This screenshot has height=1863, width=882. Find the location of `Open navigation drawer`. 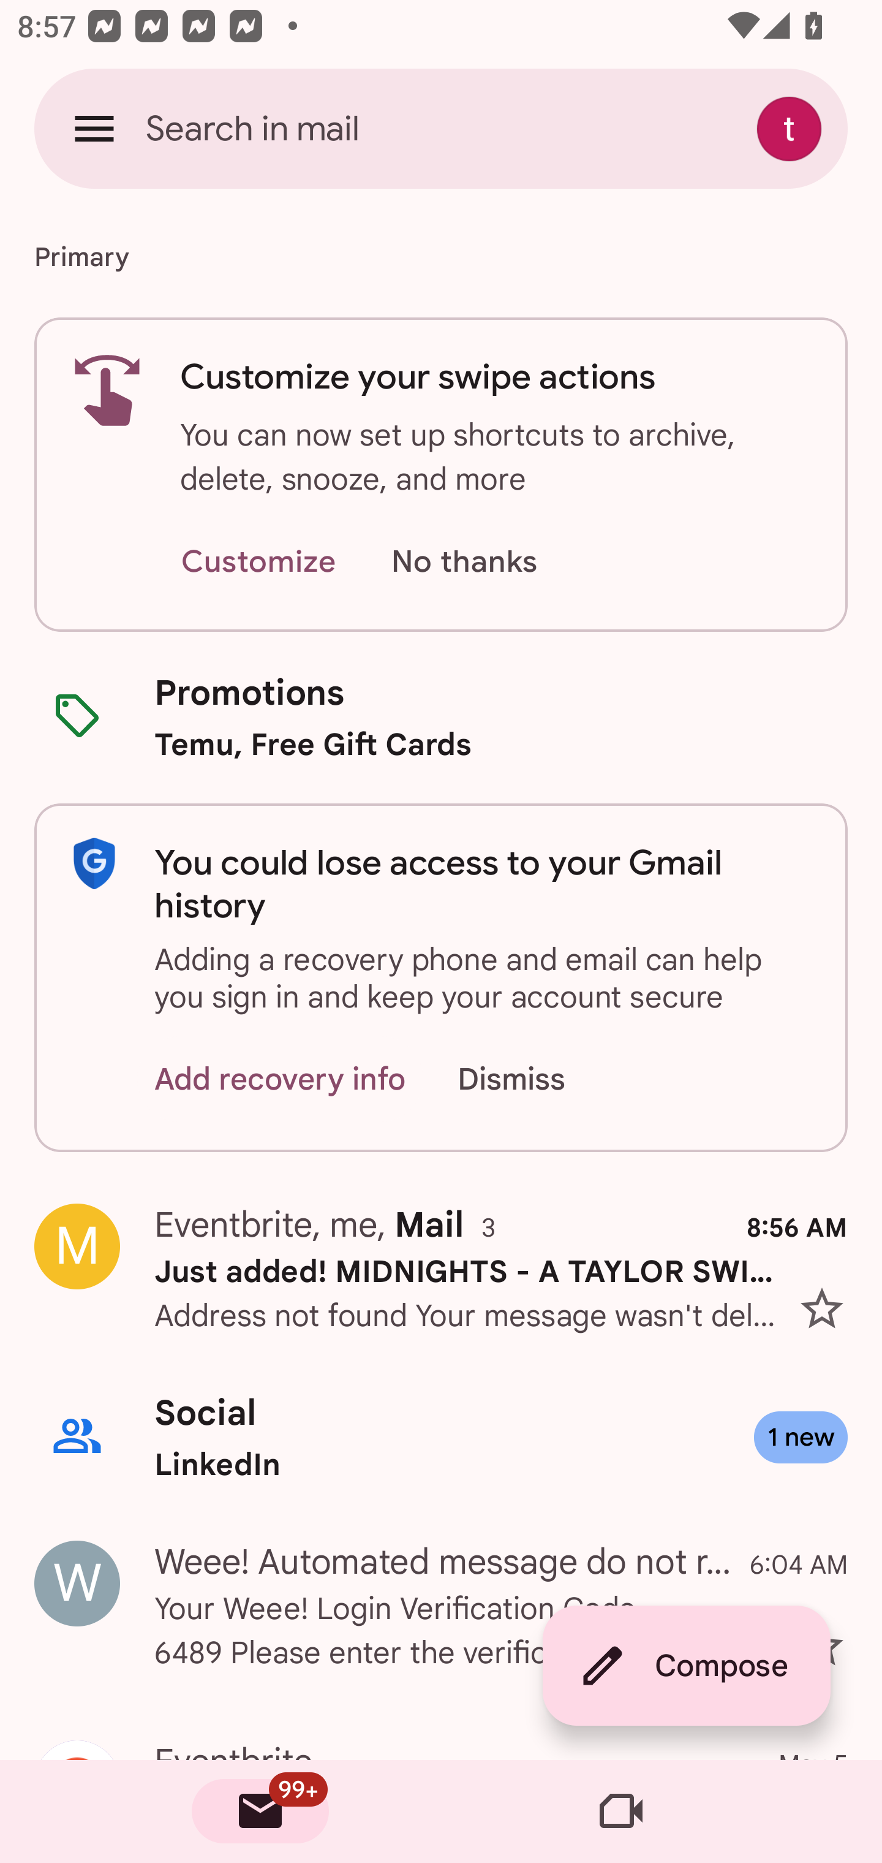

Open navigation drawer is located at coordinates (94, 128).